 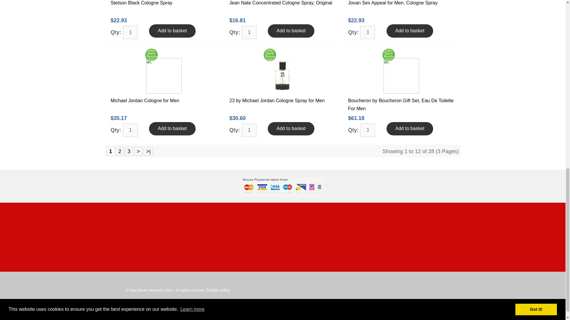 I want to click on 1, so click(x=249, y=130).